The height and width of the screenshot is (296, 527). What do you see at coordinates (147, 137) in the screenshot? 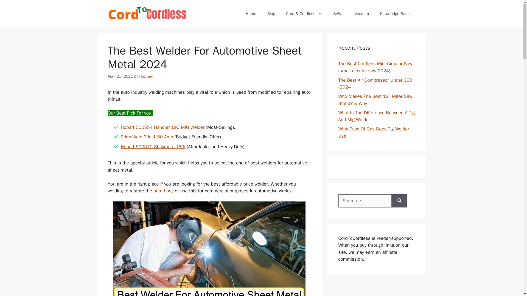
I see `PrimeWeld 3-in-1 50 Amp` at bounding box center [147, 137].